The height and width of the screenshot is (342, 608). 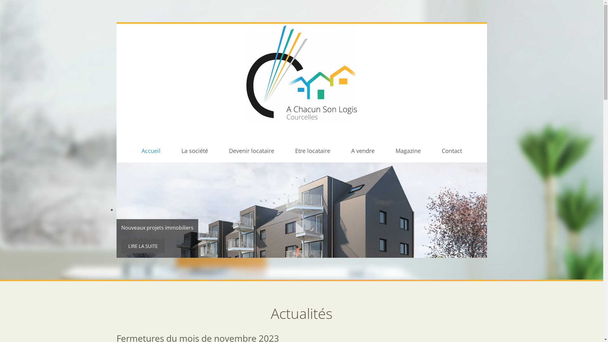 What do you see at coordinates (452, 151) in the screenshot?
I see `Contact` at bounding box center [452, 151].